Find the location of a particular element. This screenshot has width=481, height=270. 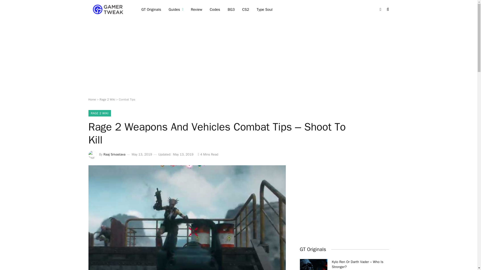

RAGE 2 WIKI is located at coordinates (99, 113).